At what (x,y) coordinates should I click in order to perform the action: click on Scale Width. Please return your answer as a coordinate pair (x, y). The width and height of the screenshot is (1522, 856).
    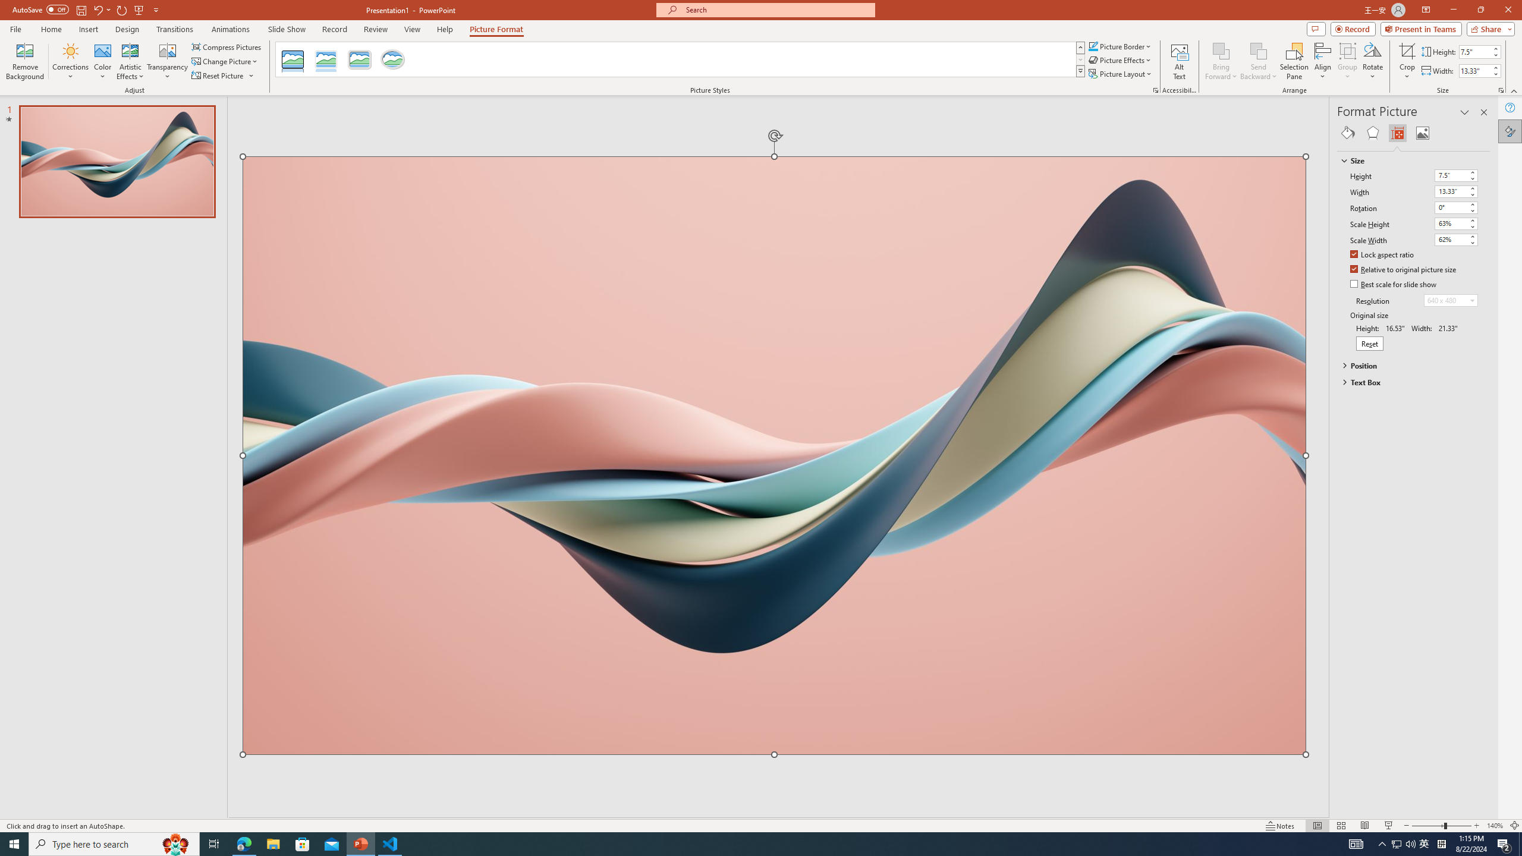
    Looking at the image, I should click on (1457, 240).